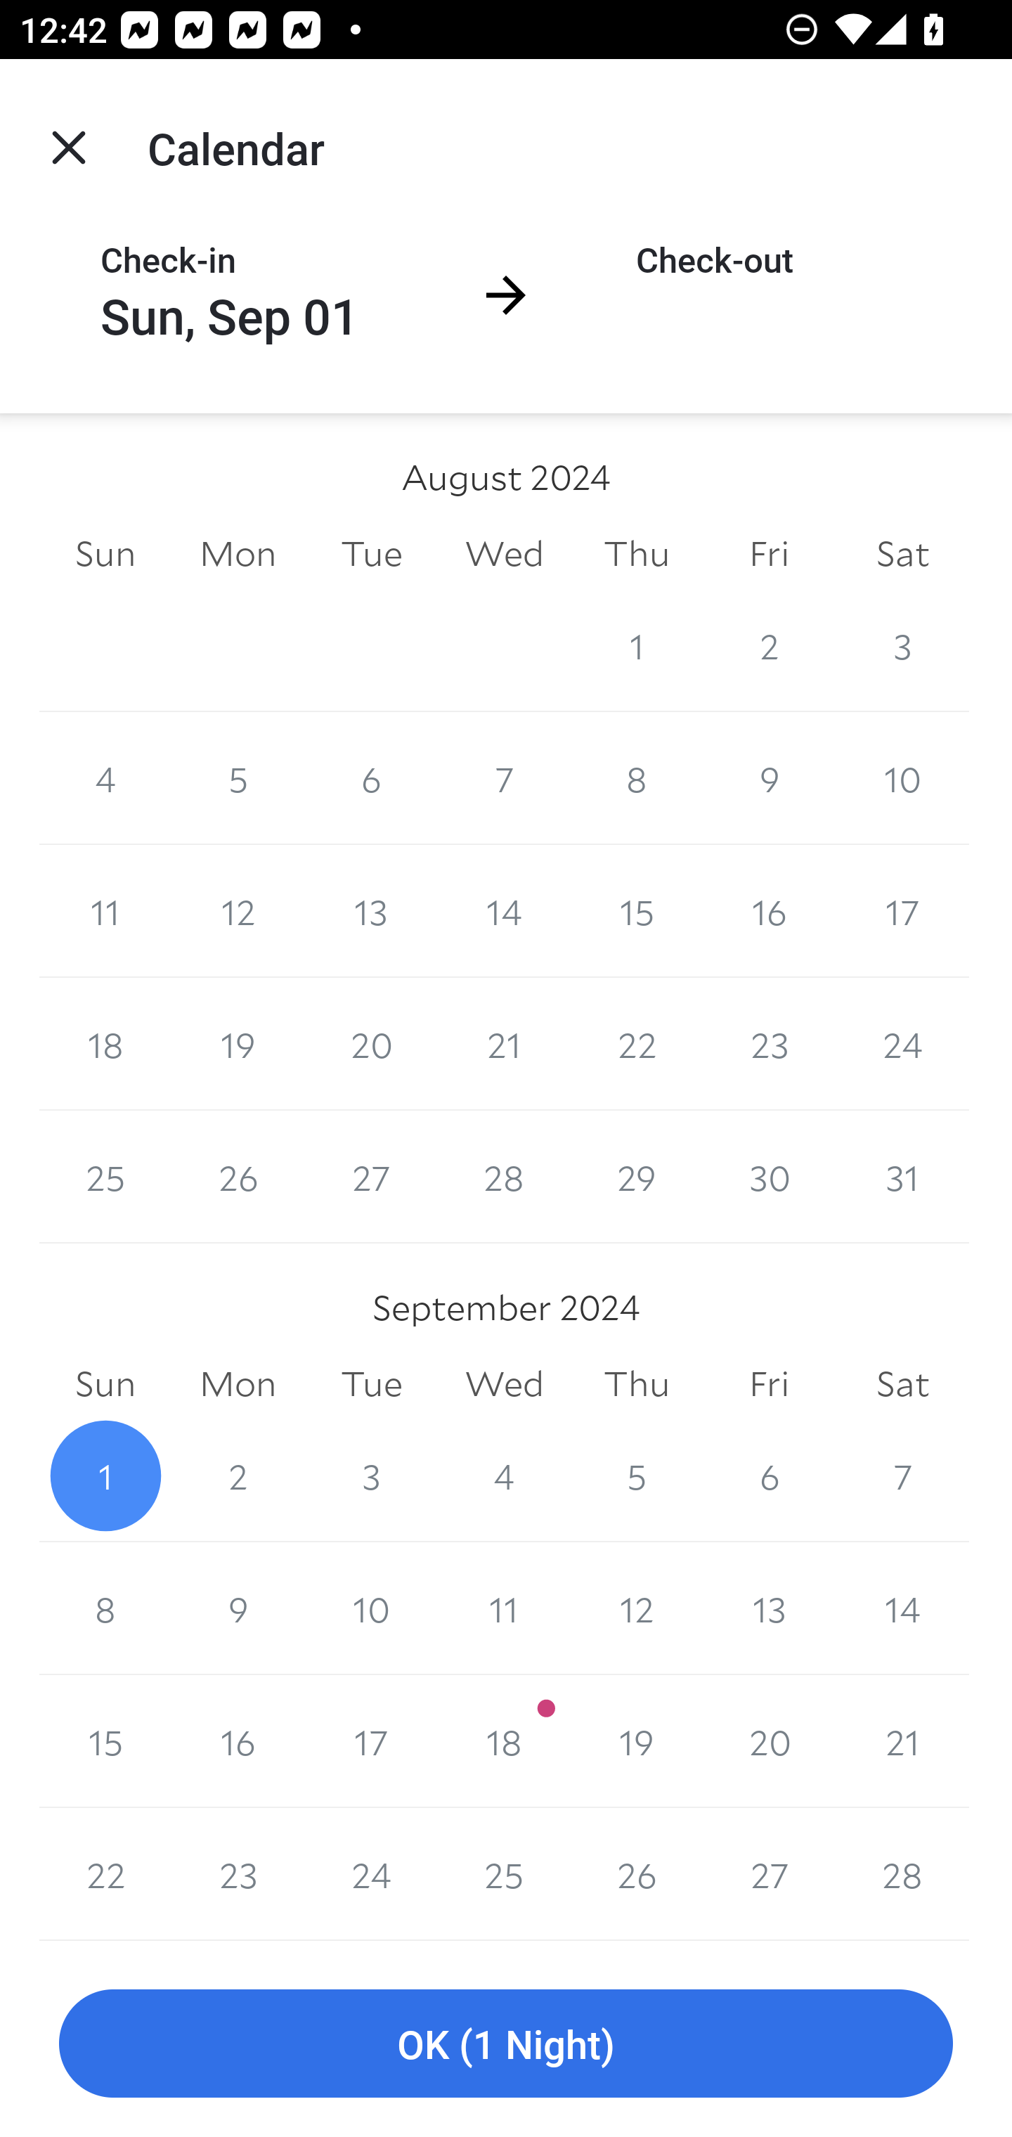 The height and width of the screenshot is (2137, 1012). What do you see at coordinates (105, 1385) in the screenshot?
I see `Sun` at bounding box center [105, 1385].